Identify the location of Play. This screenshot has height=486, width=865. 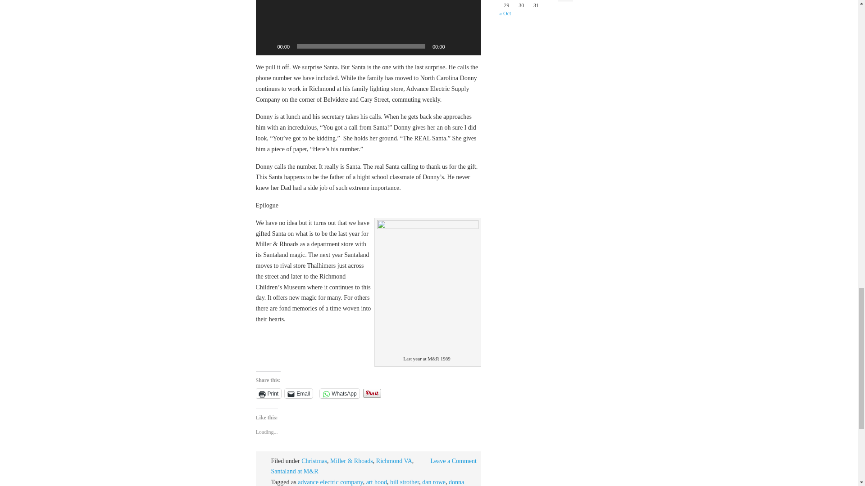
(268, 46).